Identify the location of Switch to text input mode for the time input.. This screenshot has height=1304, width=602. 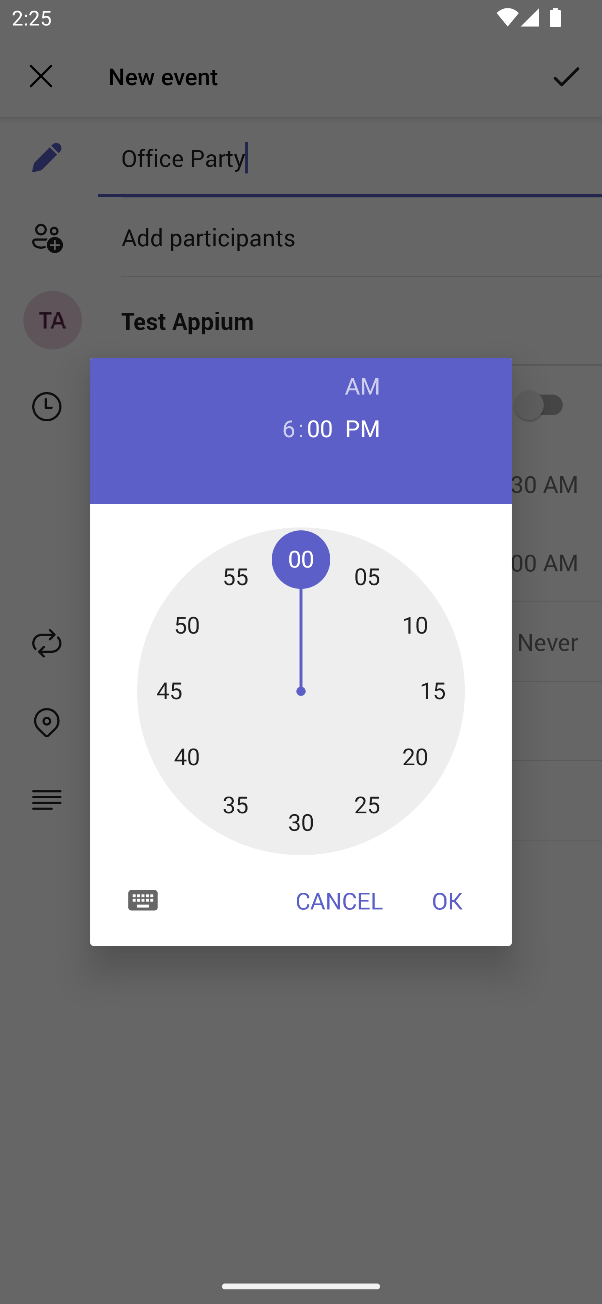
(143, 899).